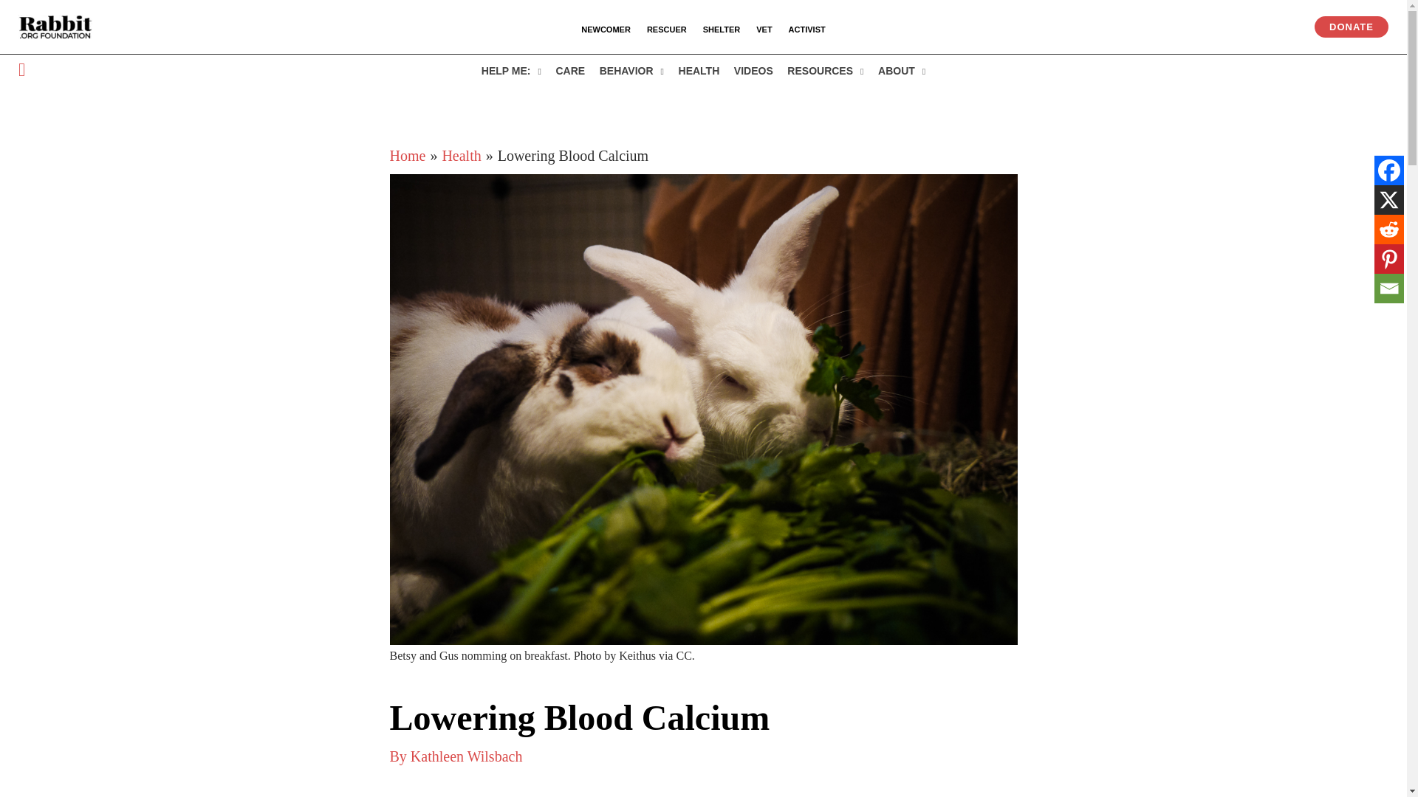 Image resolution: width=1418 pixels, height=797 pixels. I want to click on RESCUER, so click(666, 30).